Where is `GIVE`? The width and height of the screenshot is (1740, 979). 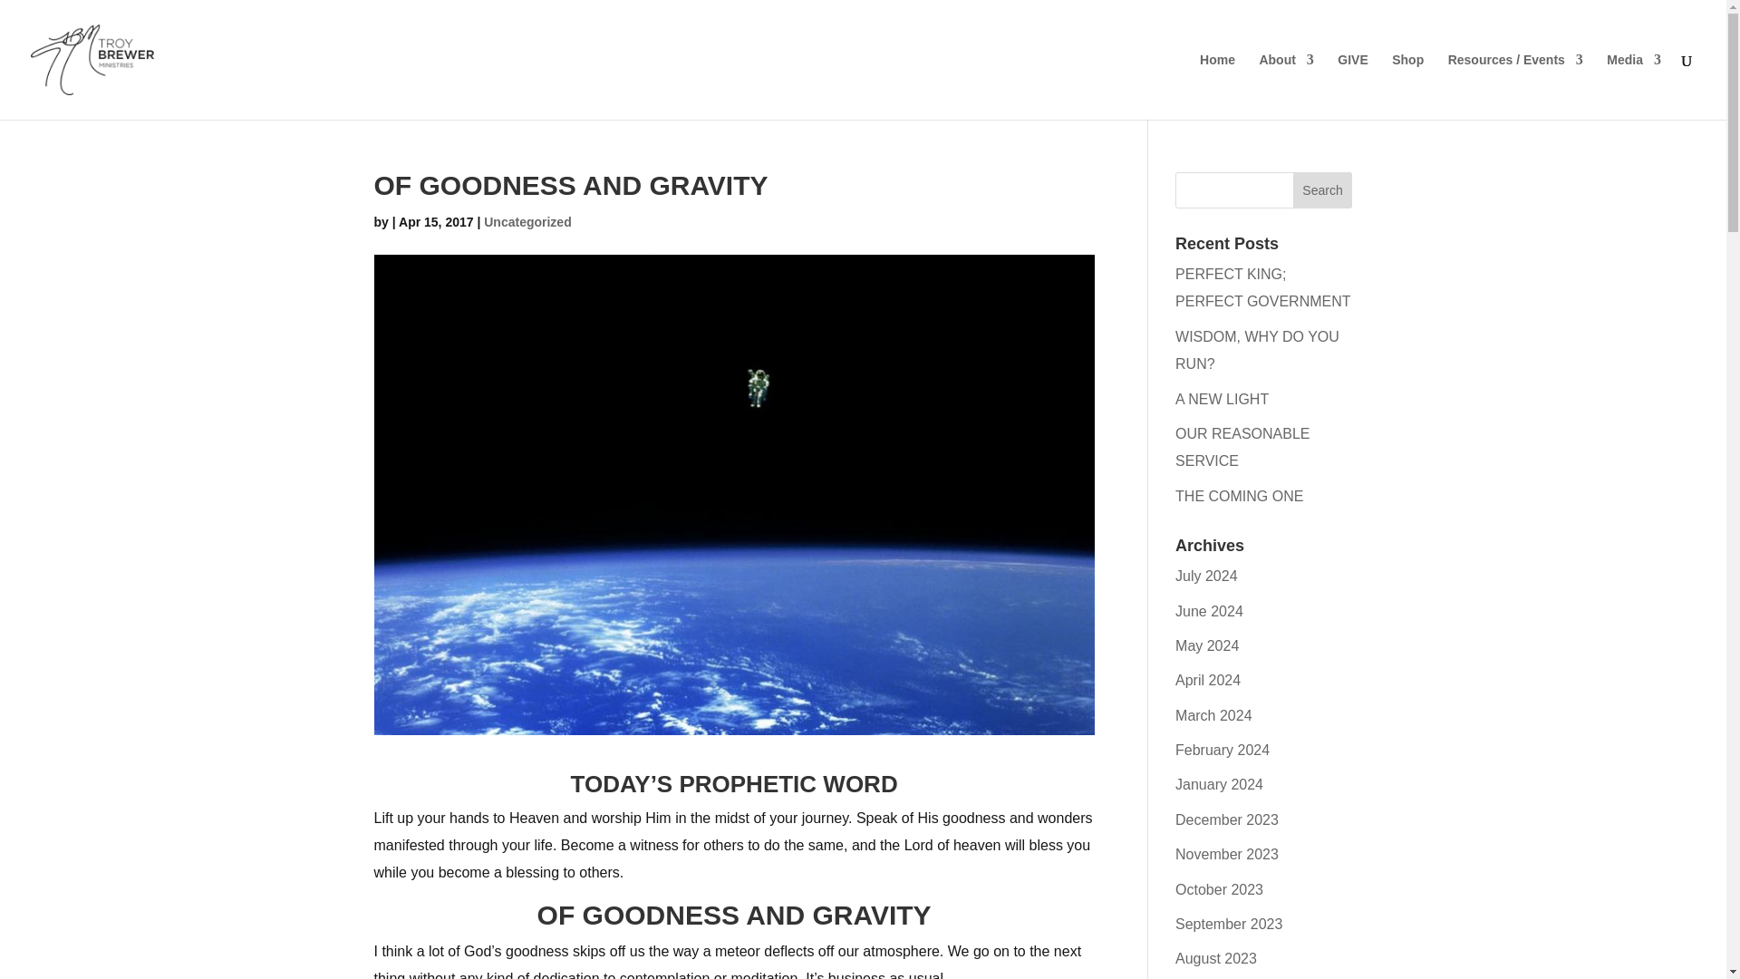
GIVE is located at coordinates (1352, 86).